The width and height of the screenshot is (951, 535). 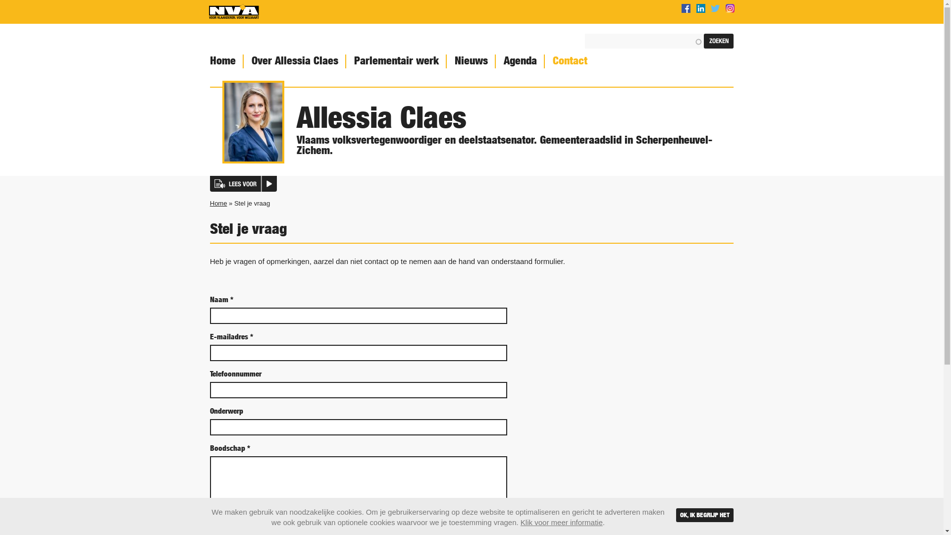 What do you see at coordinates (234, 12) in the screenshot?
I see `Home` at bounding box center [234, 12].